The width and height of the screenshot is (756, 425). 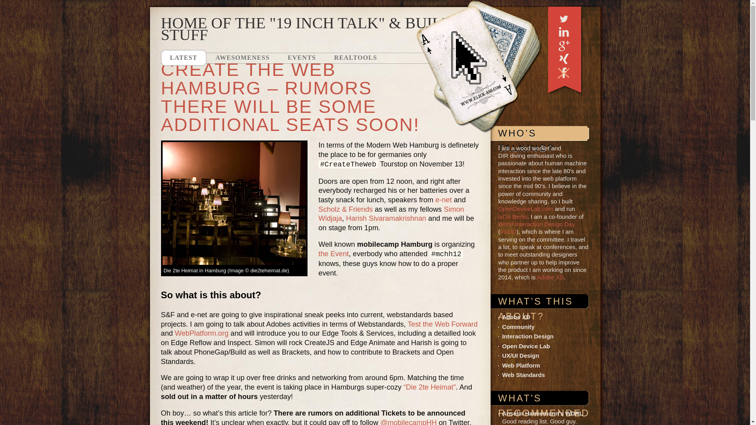 What do you see at coordinates (302, 58) in the screenshot?
I see `Events` at bounding box center [302, 58].